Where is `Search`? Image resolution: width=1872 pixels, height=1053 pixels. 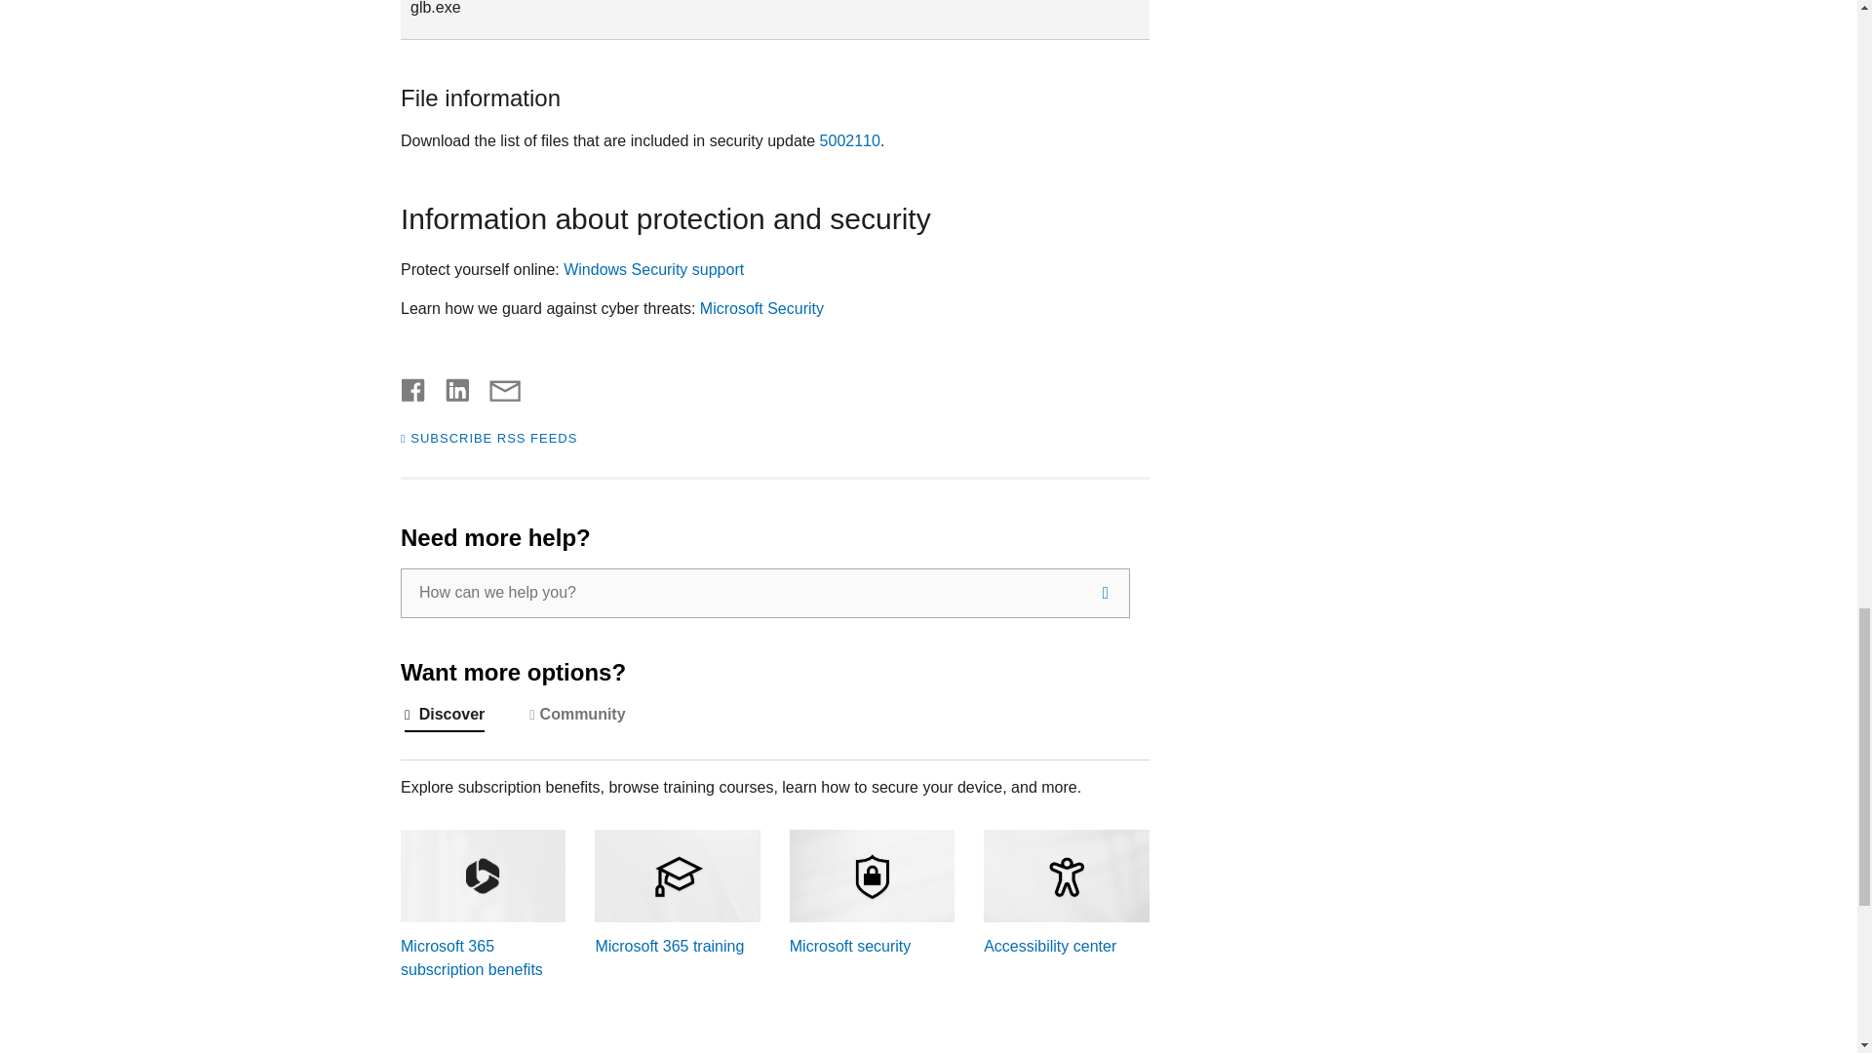 Search is located at coordinates (1106, 593).